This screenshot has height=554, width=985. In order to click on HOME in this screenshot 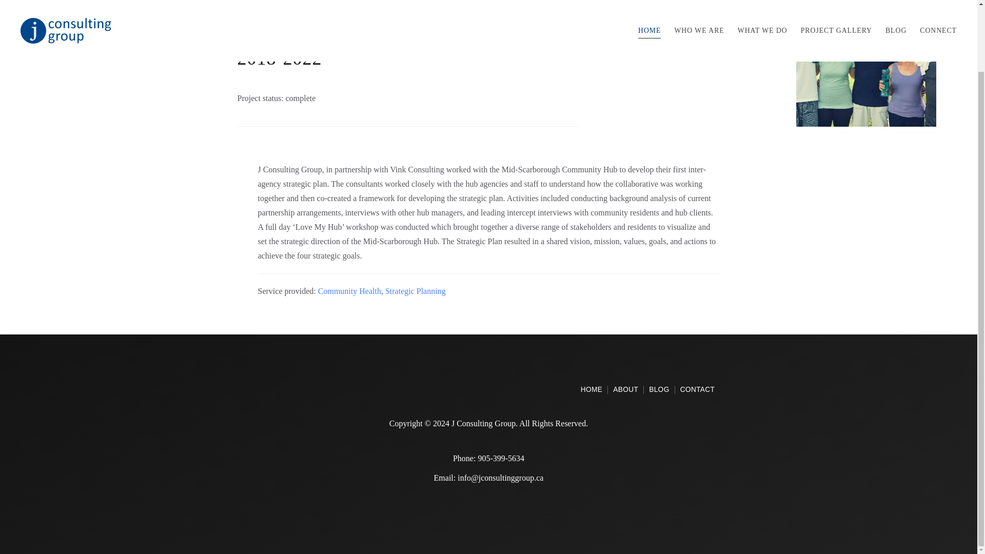, I will do `click(416, 291)`.